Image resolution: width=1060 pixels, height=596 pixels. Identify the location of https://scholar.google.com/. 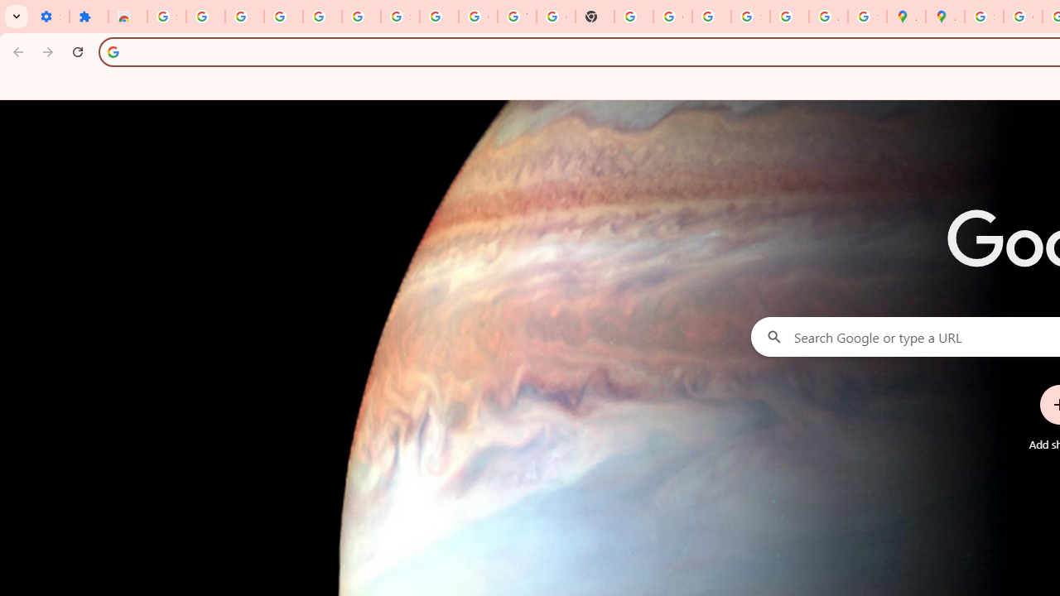
(634, 17).